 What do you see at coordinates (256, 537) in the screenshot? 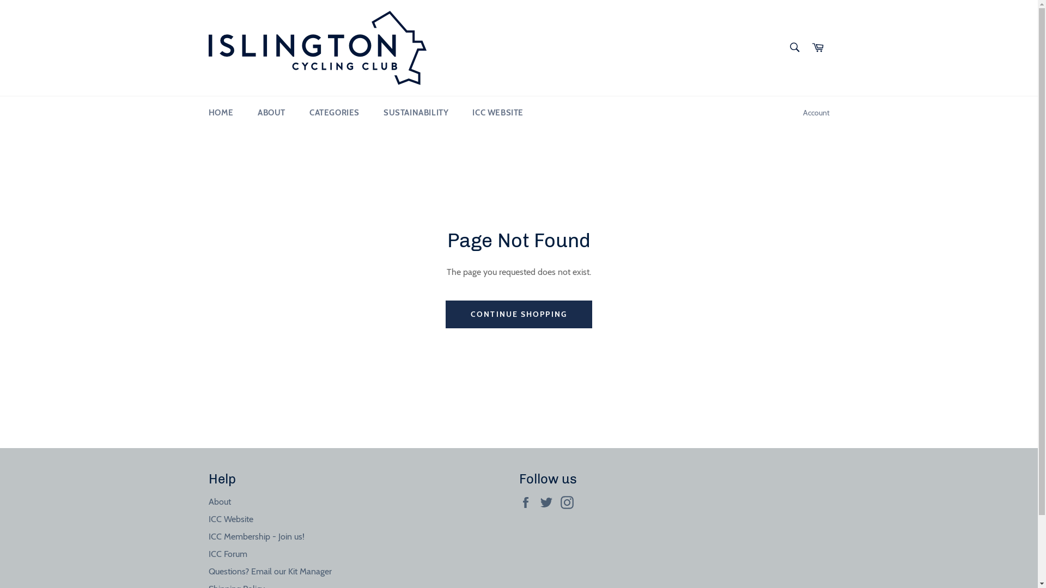
I see `ICC Membership - Join us!` at bounding box center [256, 537].